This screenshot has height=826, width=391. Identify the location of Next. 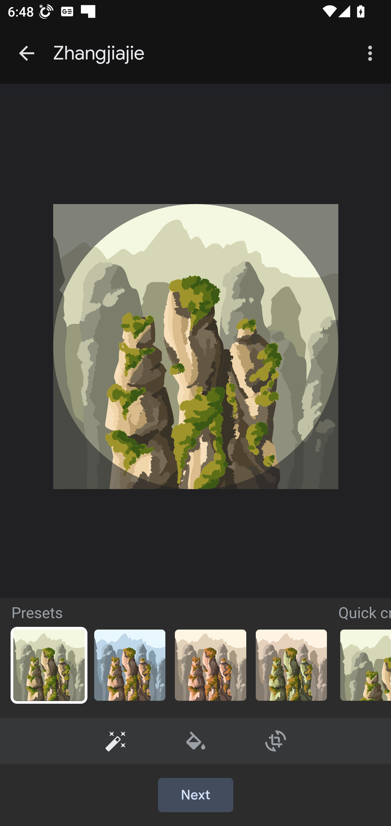
(195, 795).